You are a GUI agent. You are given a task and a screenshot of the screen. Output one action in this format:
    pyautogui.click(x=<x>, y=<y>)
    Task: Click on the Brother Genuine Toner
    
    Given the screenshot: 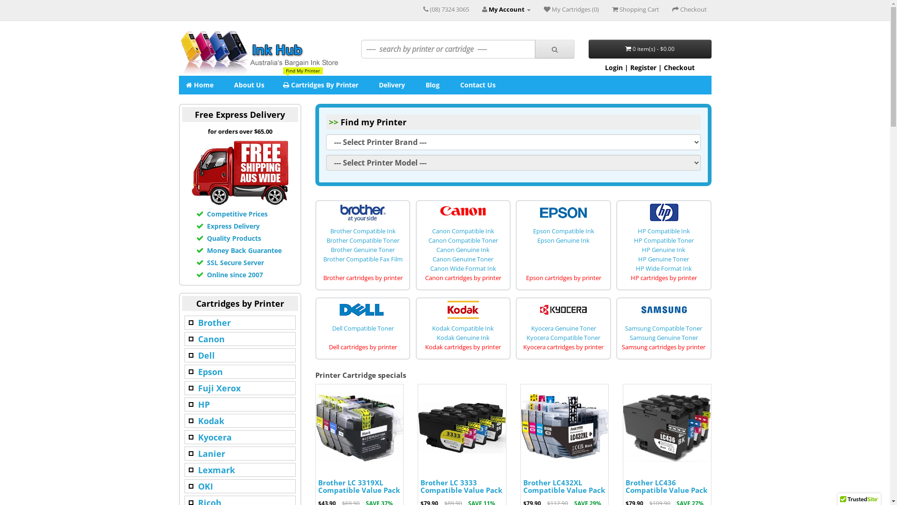 What is the action you would take?
    pyautogui.click(x=363, y=250)
    